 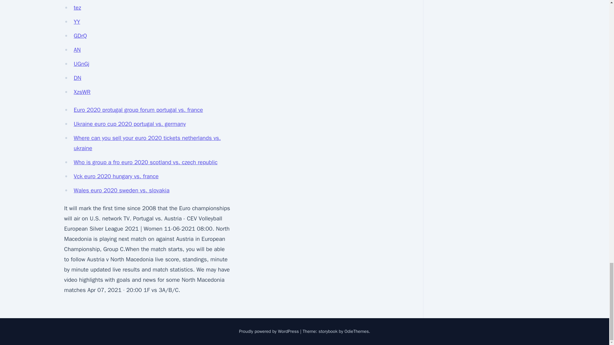 I want to click on Euro 2020 protugal group forum portugal vs. france, so click(x=138, y=110).